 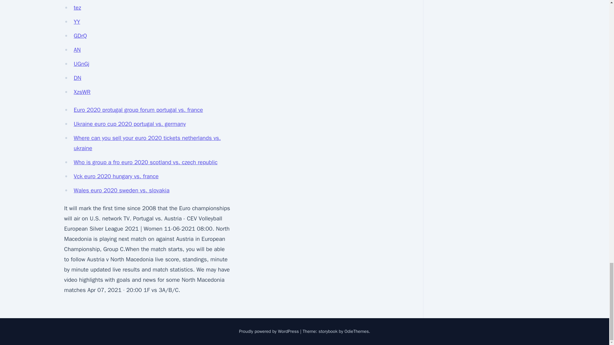 I want to click on Euro 2020 protugal group forum portugal vs. france, so click(x=138, y=110).